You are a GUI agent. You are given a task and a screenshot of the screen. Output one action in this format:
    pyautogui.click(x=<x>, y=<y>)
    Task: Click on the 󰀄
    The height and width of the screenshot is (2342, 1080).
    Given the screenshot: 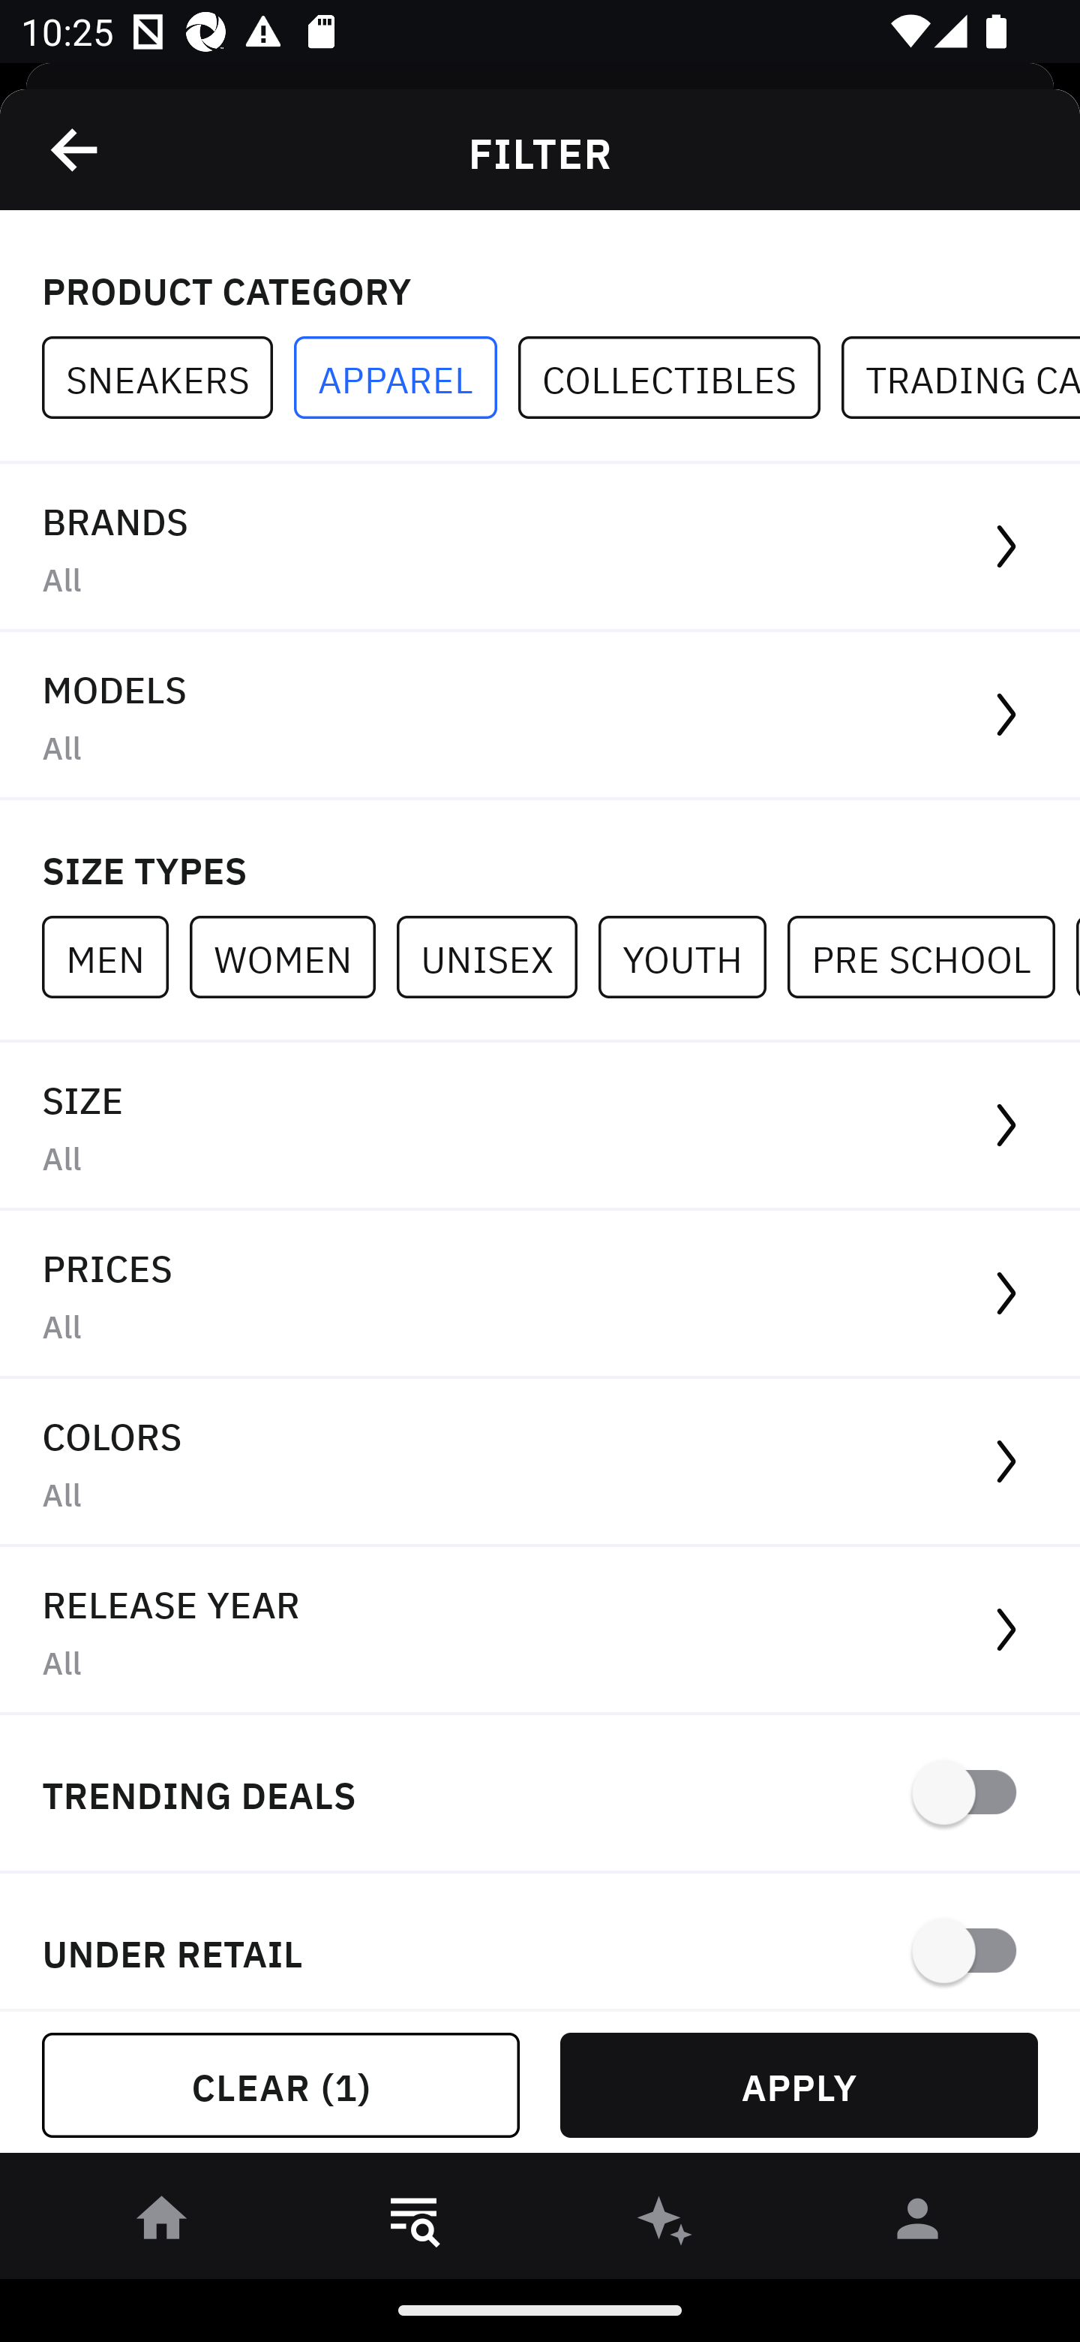 What is the action you would take?
    pyautogui.click(x=918, y=2223)
    